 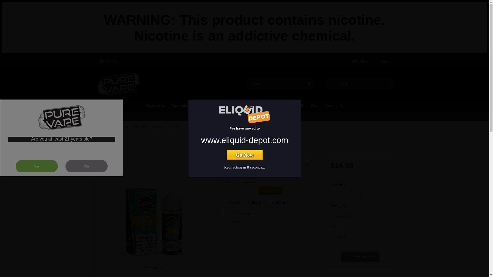 What do you see at coordinates (263, 105) in the screenshot?
I see `Vape Devices` at bounding box center [263, 105].